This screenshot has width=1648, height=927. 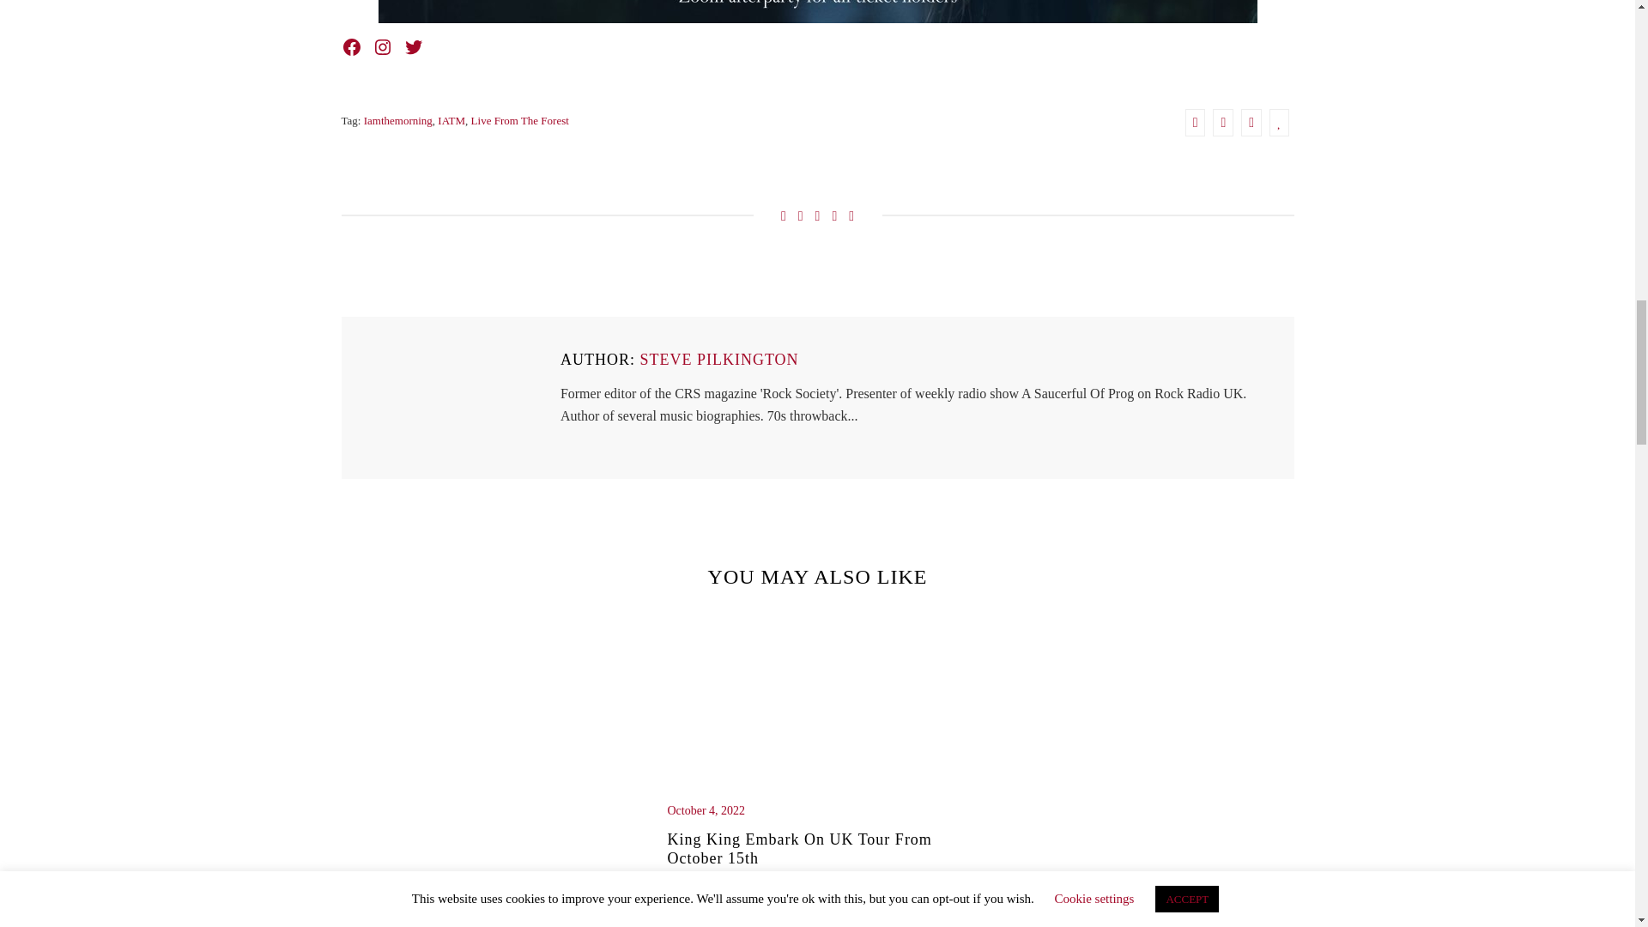 I want to click on IATM, so click(x=451, y=121).